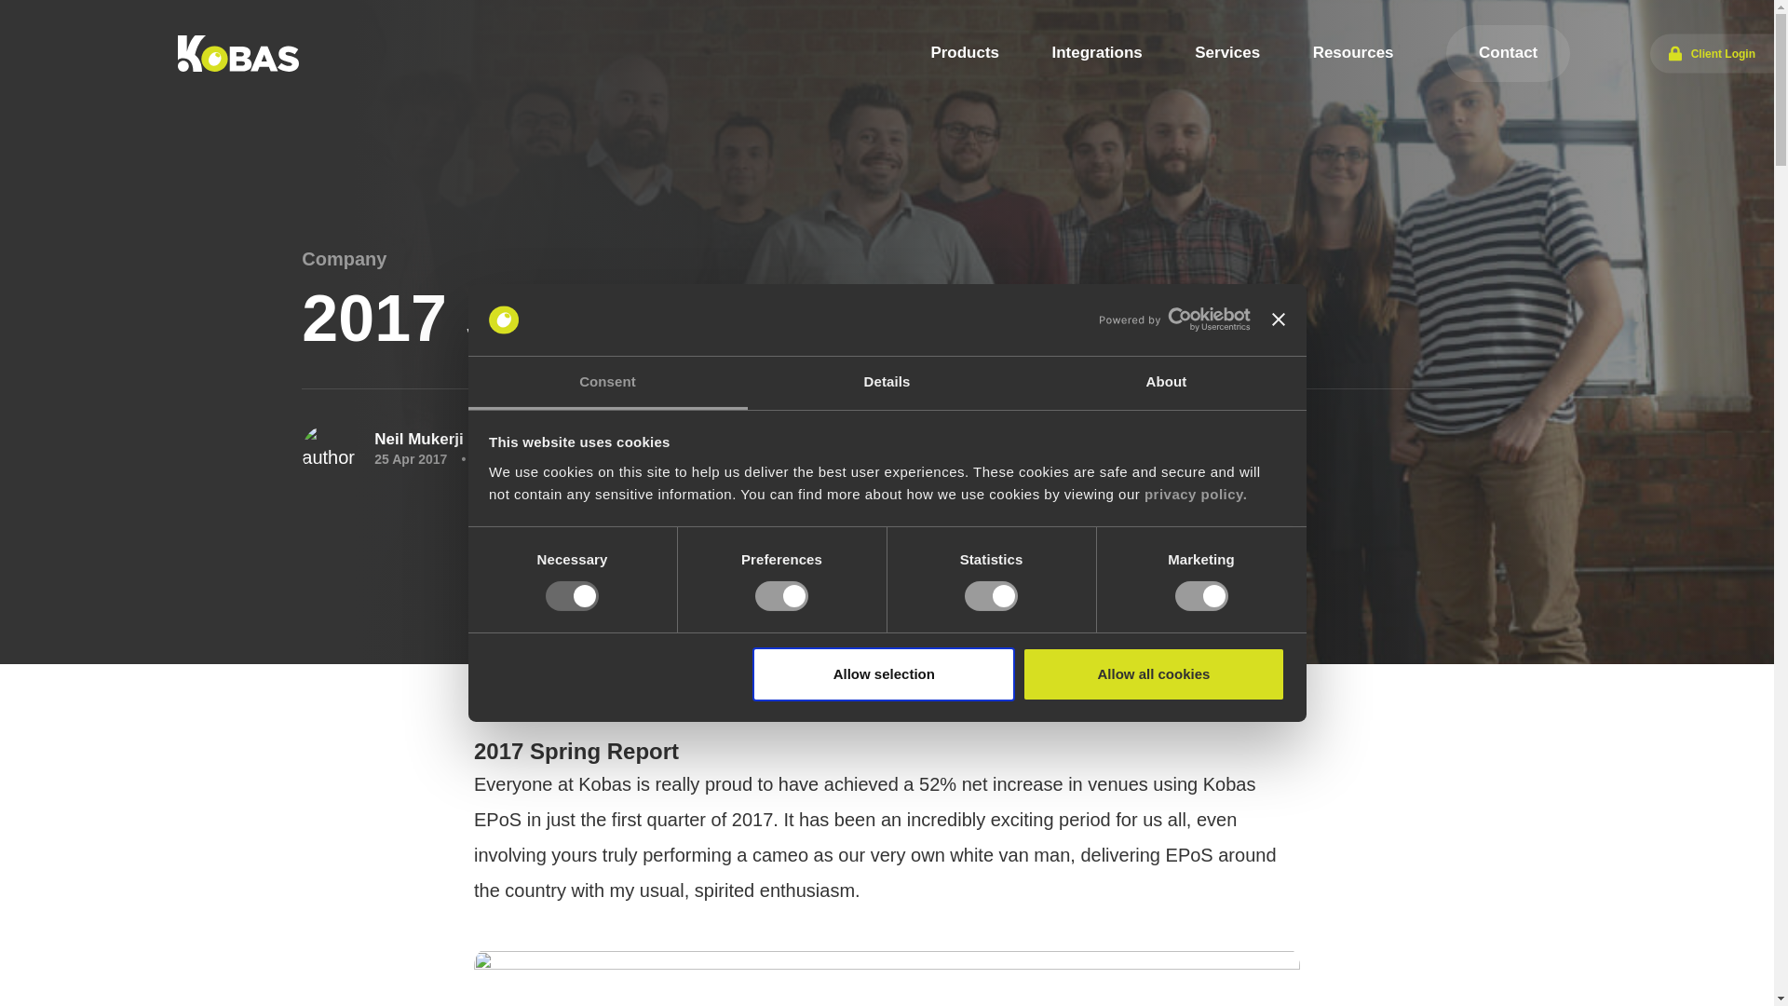  I want to click on privacy policy., so click(1196, 494).